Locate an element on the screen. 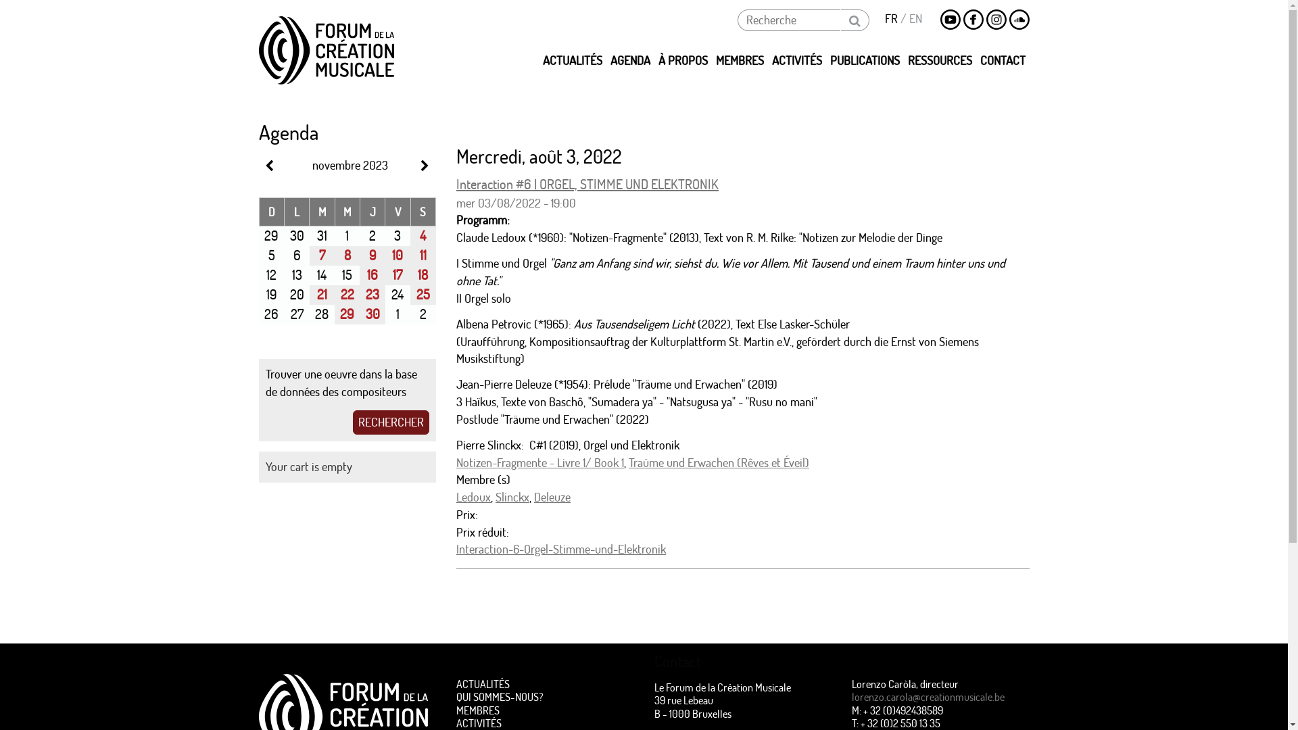 The width and height of the screenshot is (1298, 730). Deleuze is located at coordinates (552, 497).